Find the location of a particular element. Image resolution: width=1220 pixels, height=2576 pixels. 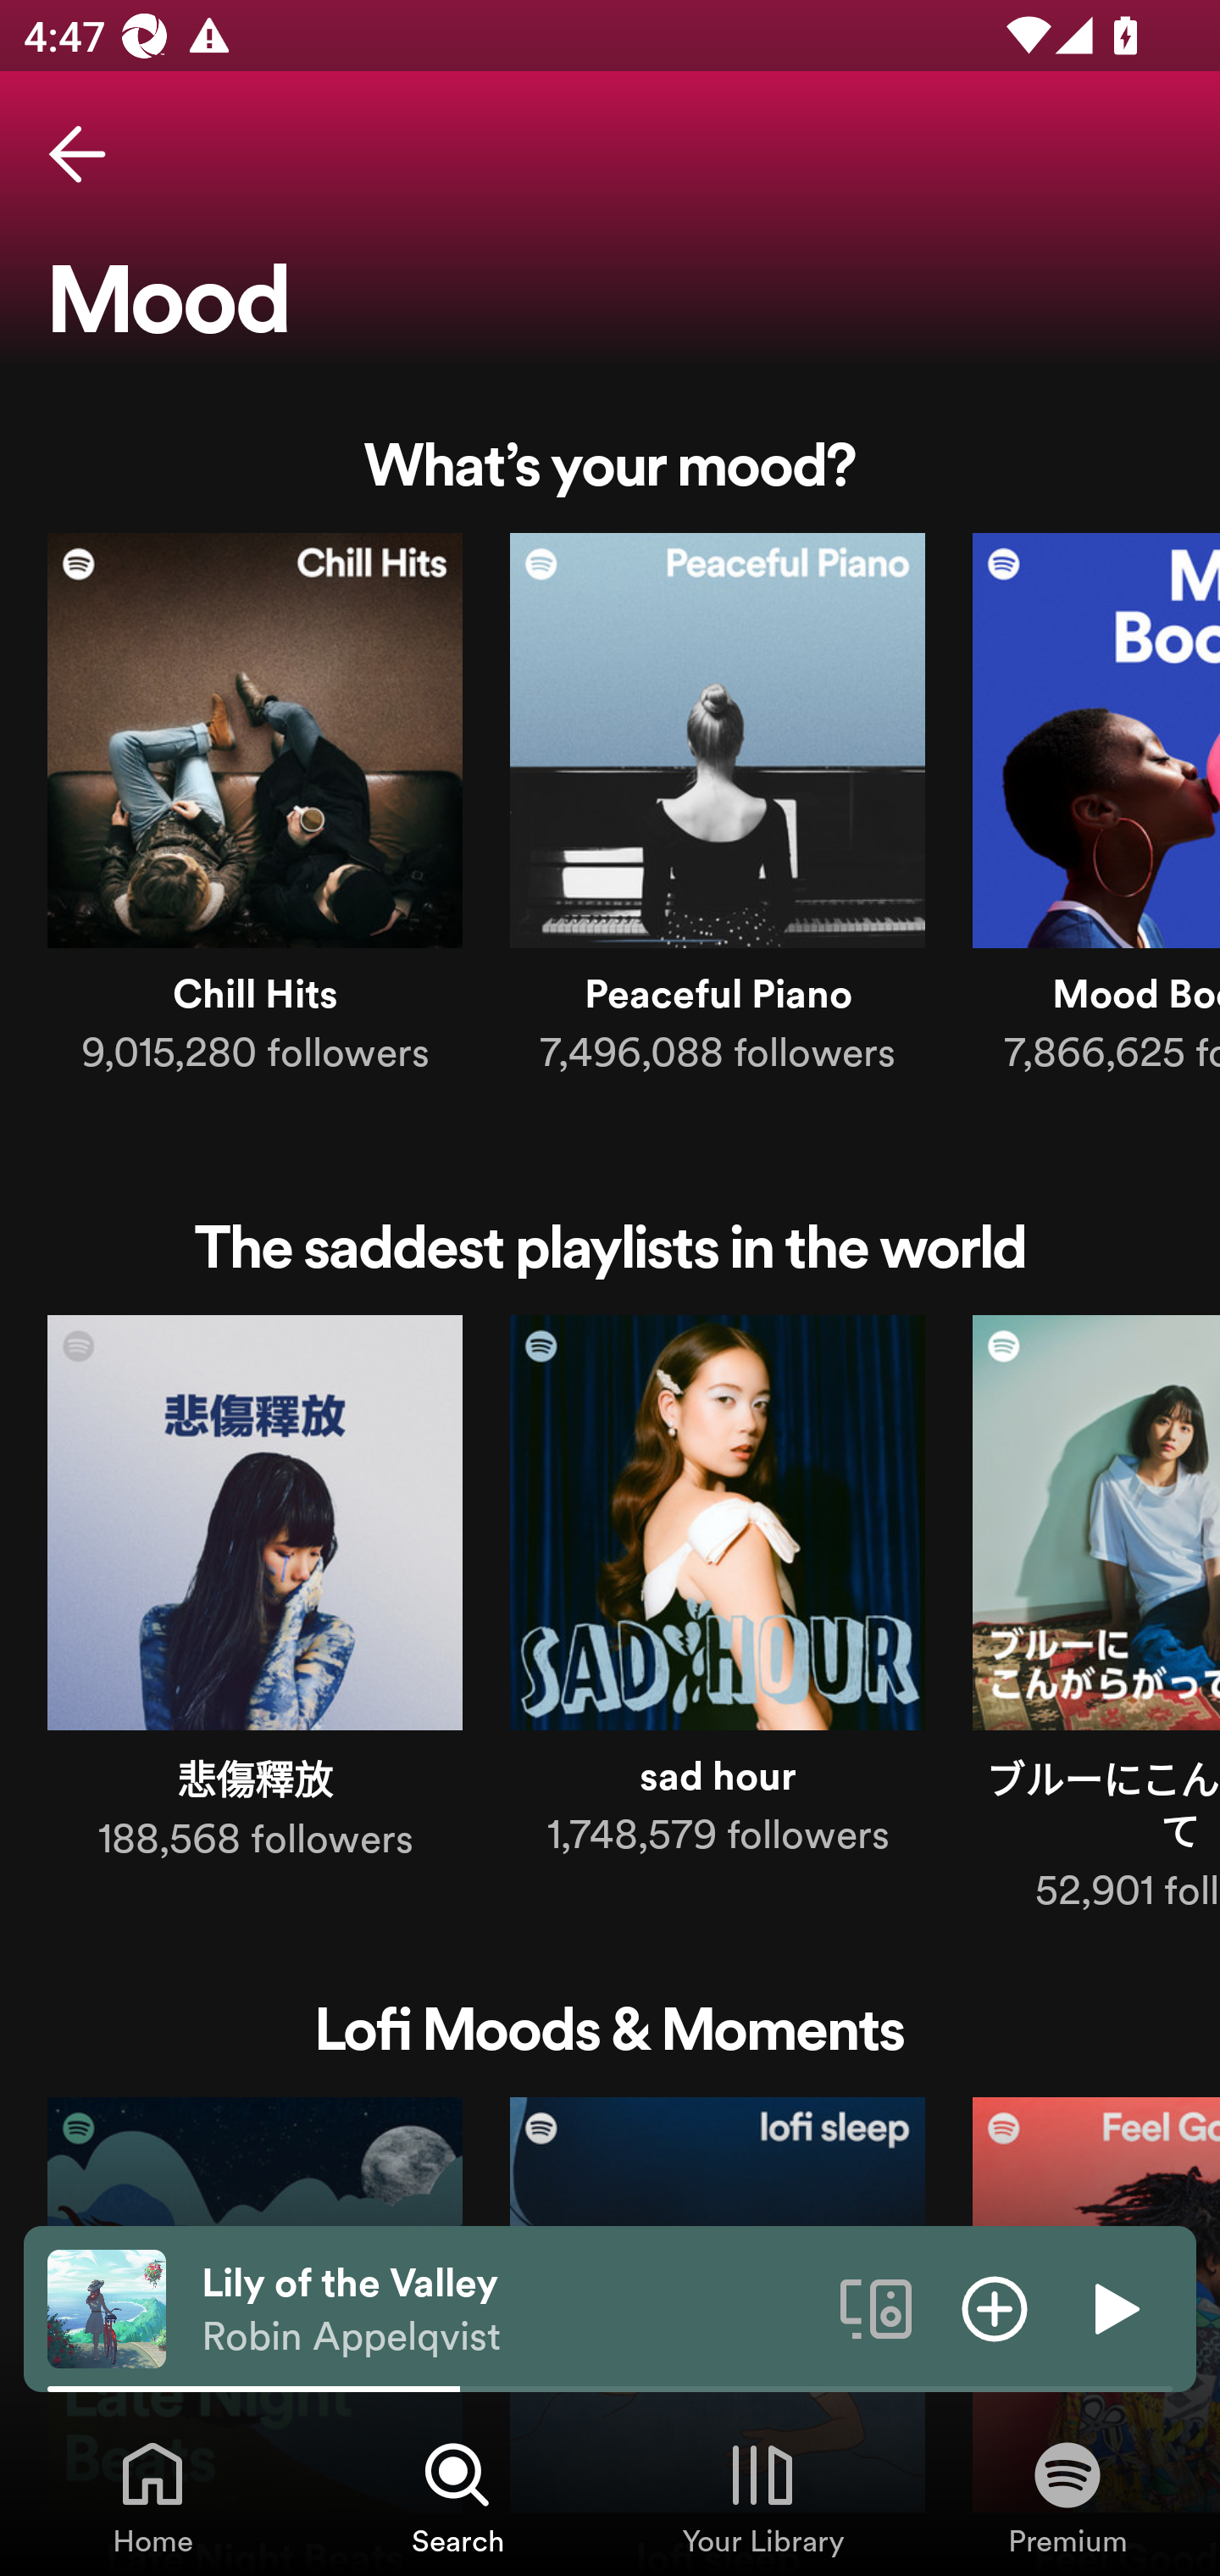

Home, Tab 1 of 4 Home Home is located at coordinates (152, 2496).